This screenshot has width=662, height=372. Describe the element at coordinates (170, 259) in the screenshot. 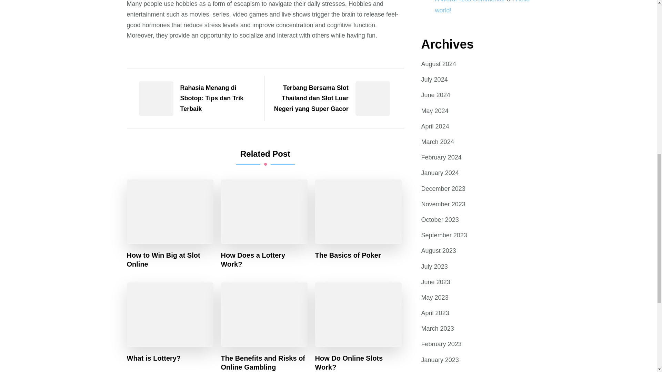

I see `How to Win Big at Slot Online` at that location.